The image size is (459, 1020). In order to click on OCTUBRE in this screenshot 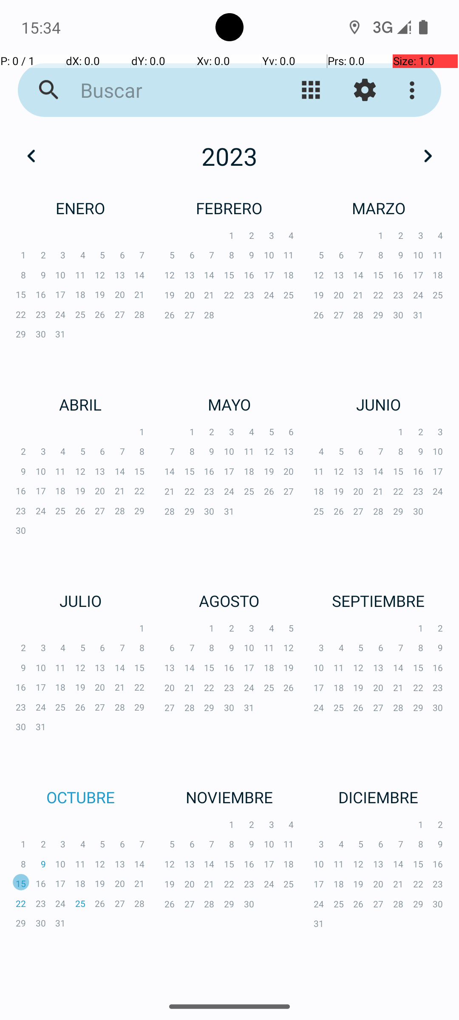, I will do `click(80, 797)`.